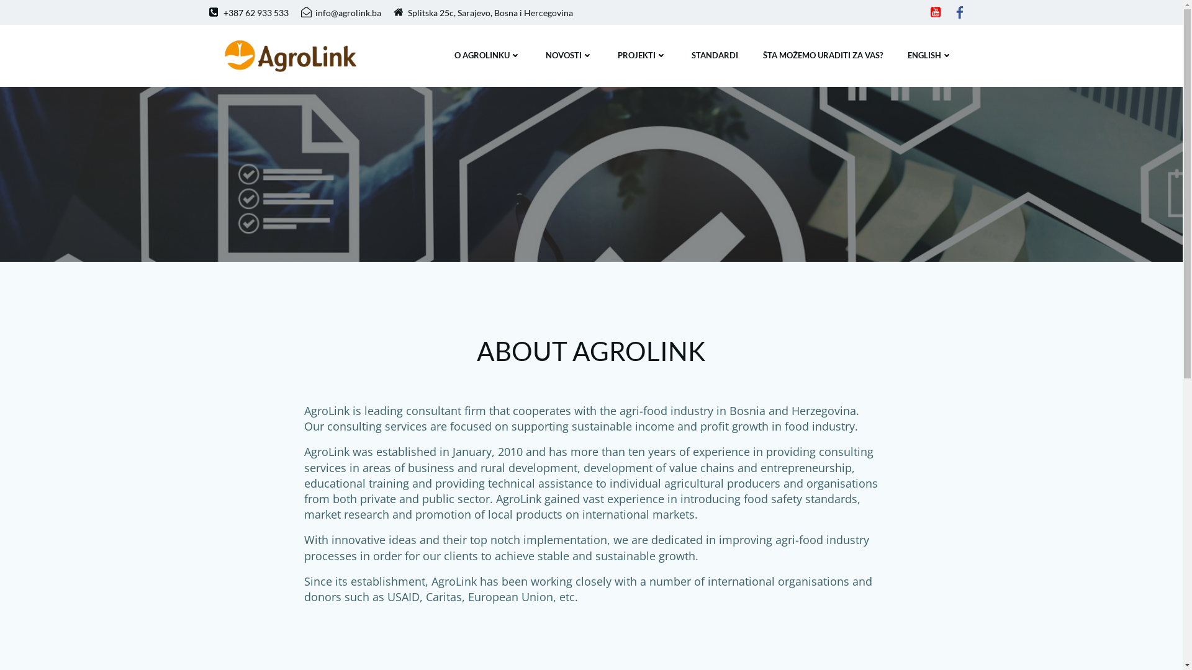 The image size is (1192, 670). I want to click on +387 62 933 533, so click(248, 12).